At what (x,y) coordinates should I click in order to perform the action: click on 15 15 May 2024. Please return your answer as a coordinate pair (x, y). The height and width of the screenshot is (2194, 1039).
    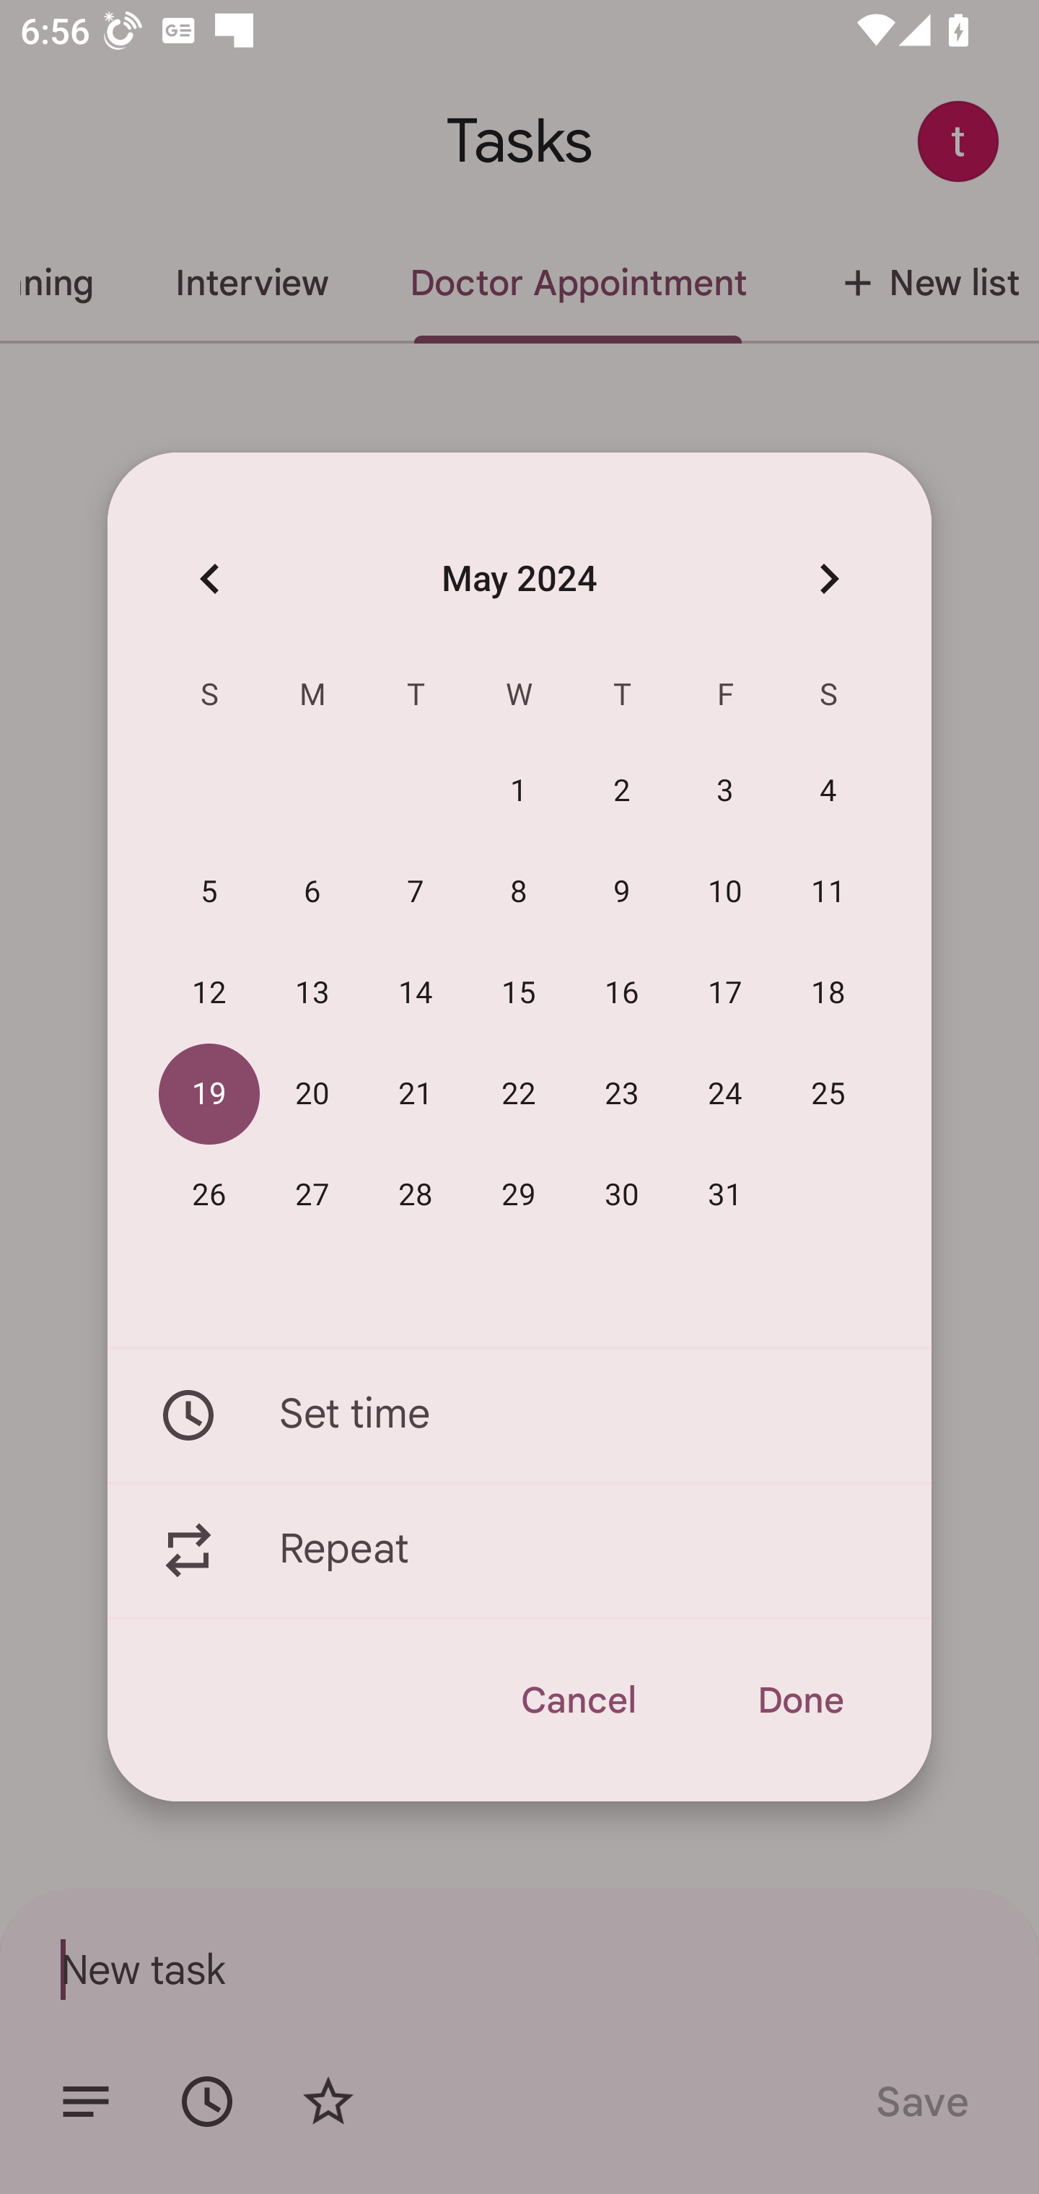
    Looking at the image, I should click on (519, 994).